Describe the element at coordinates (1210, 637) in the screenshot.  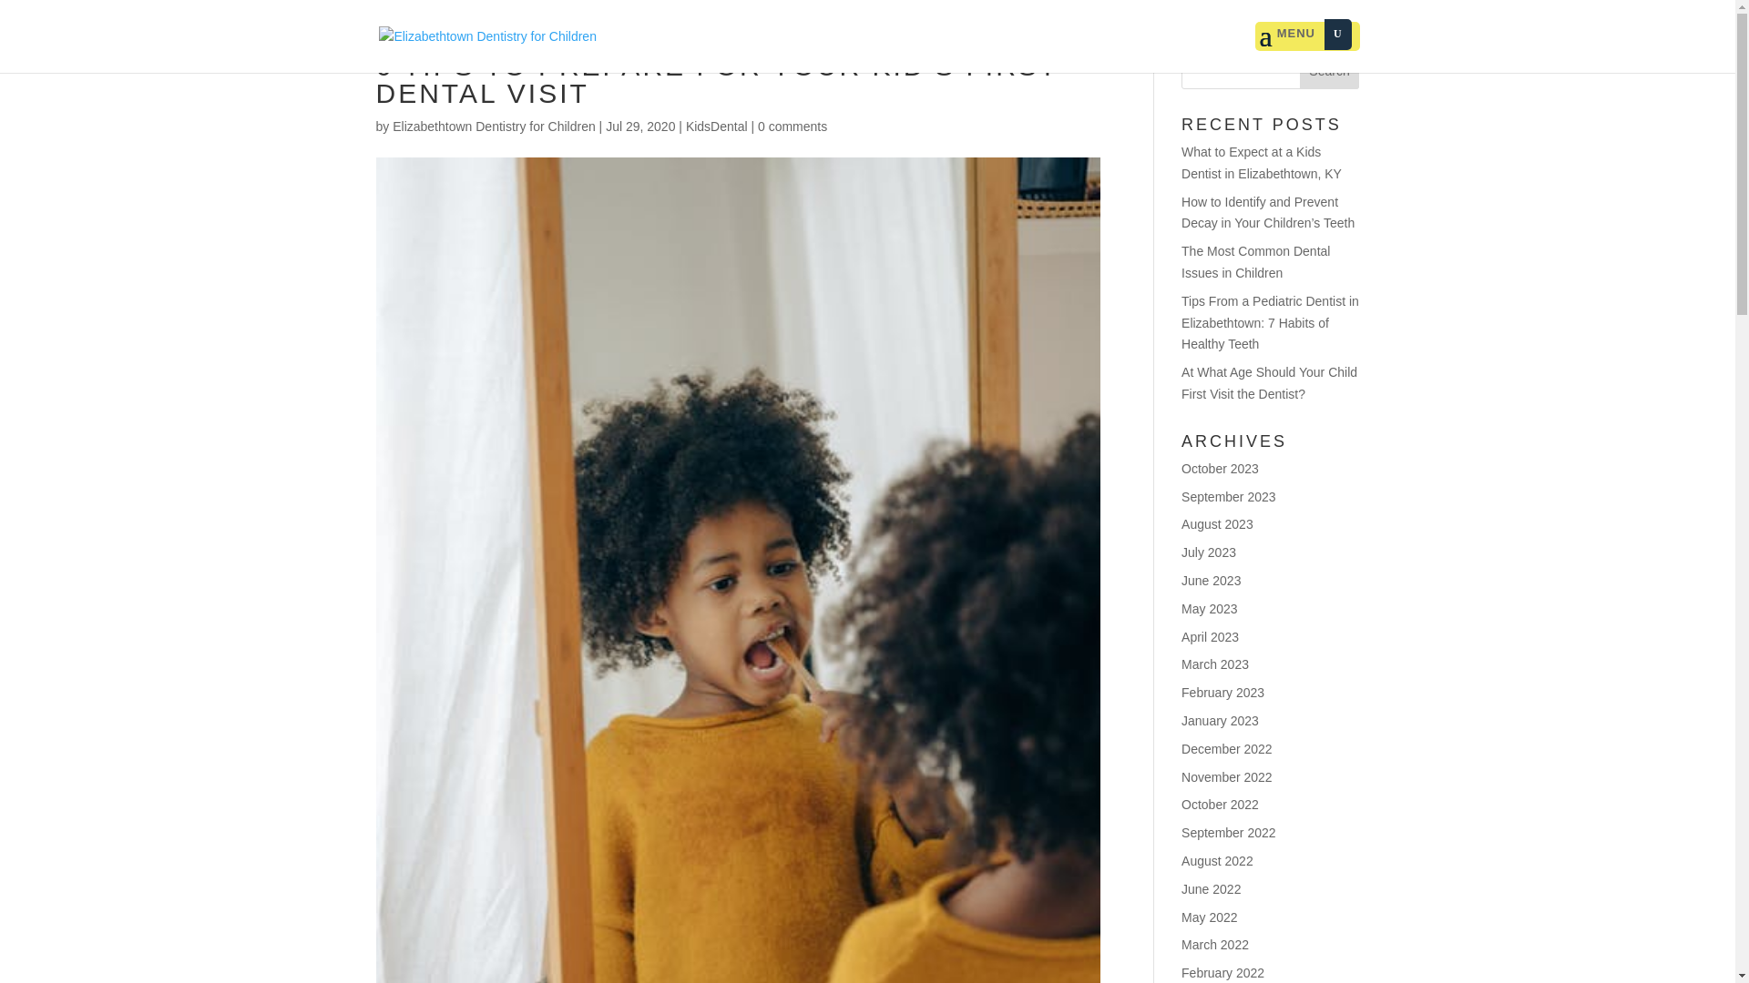
I see `April 2023` at that location.